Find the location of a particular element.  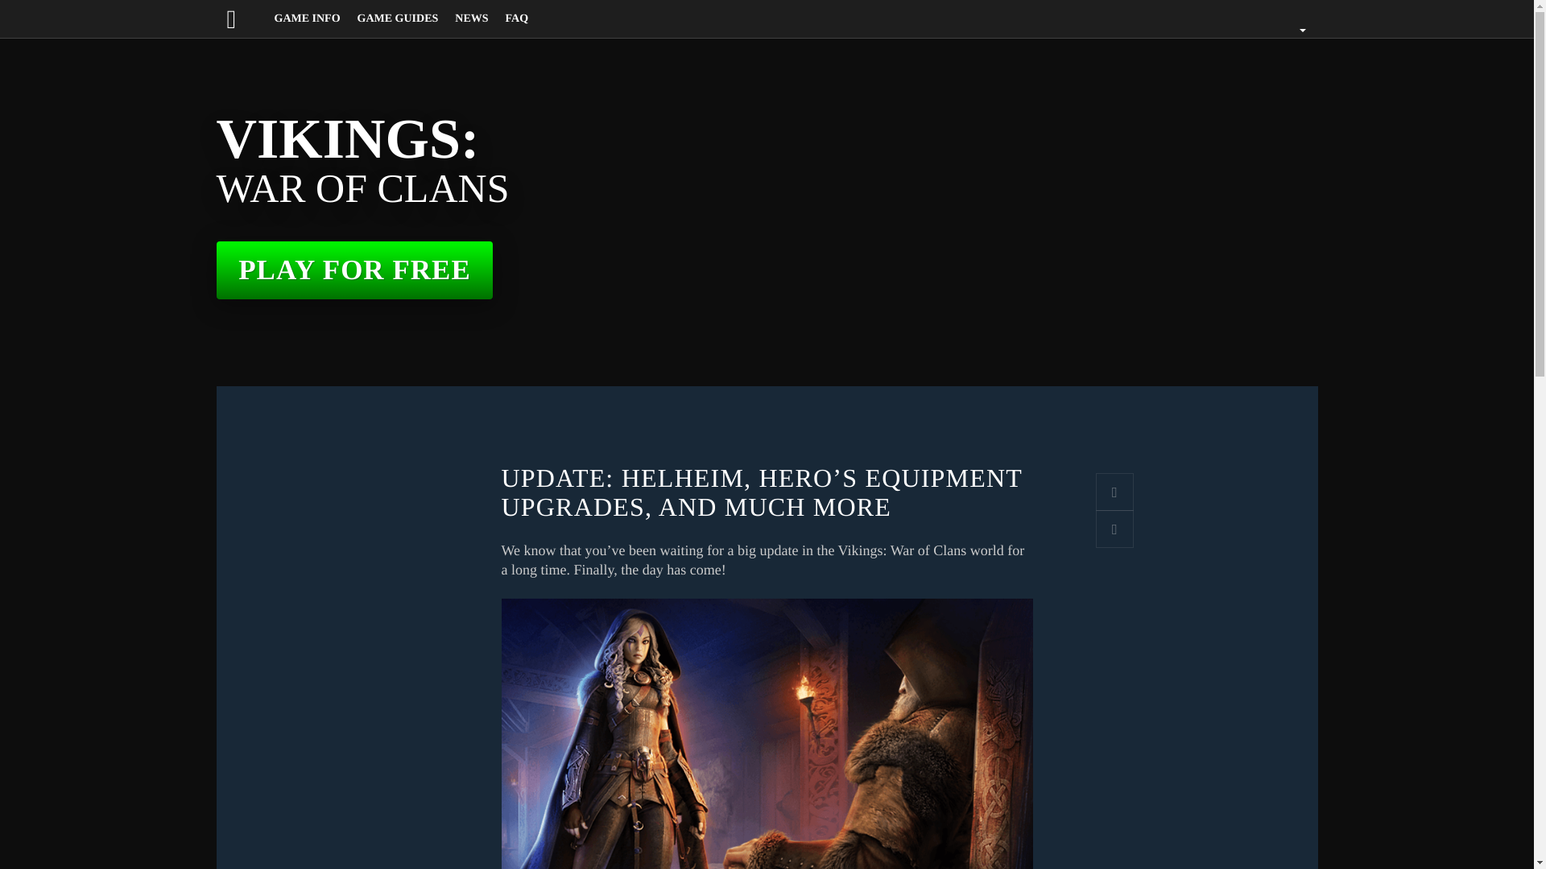

GAME INFO is located at coordinates (308, 19).